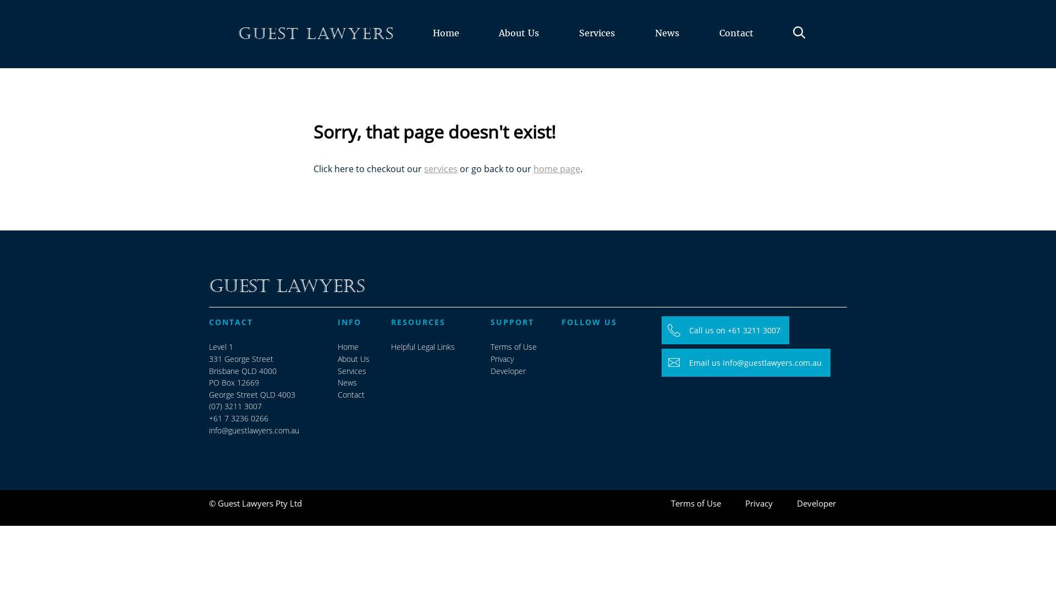 The width and height of the screenshot is (1056, 594). I want to click on Helpful Legal Links, so click(423, 347).